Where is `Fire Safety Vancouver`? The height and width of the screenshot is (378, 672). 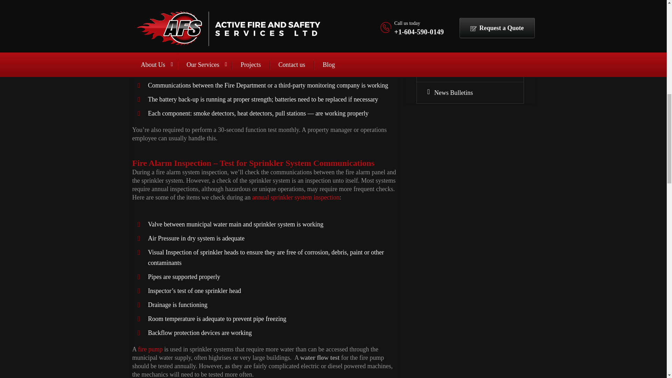
Fire Safety Vancouver is located at coordinates (475, 29).